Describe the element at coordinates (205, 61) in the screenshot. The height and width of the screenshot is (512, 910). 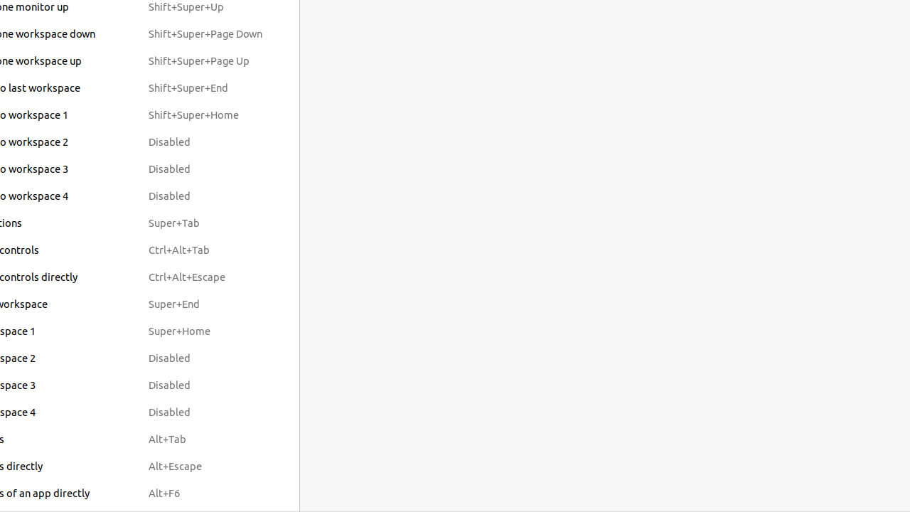
I see `Shift+Super+Page Up` at that location.